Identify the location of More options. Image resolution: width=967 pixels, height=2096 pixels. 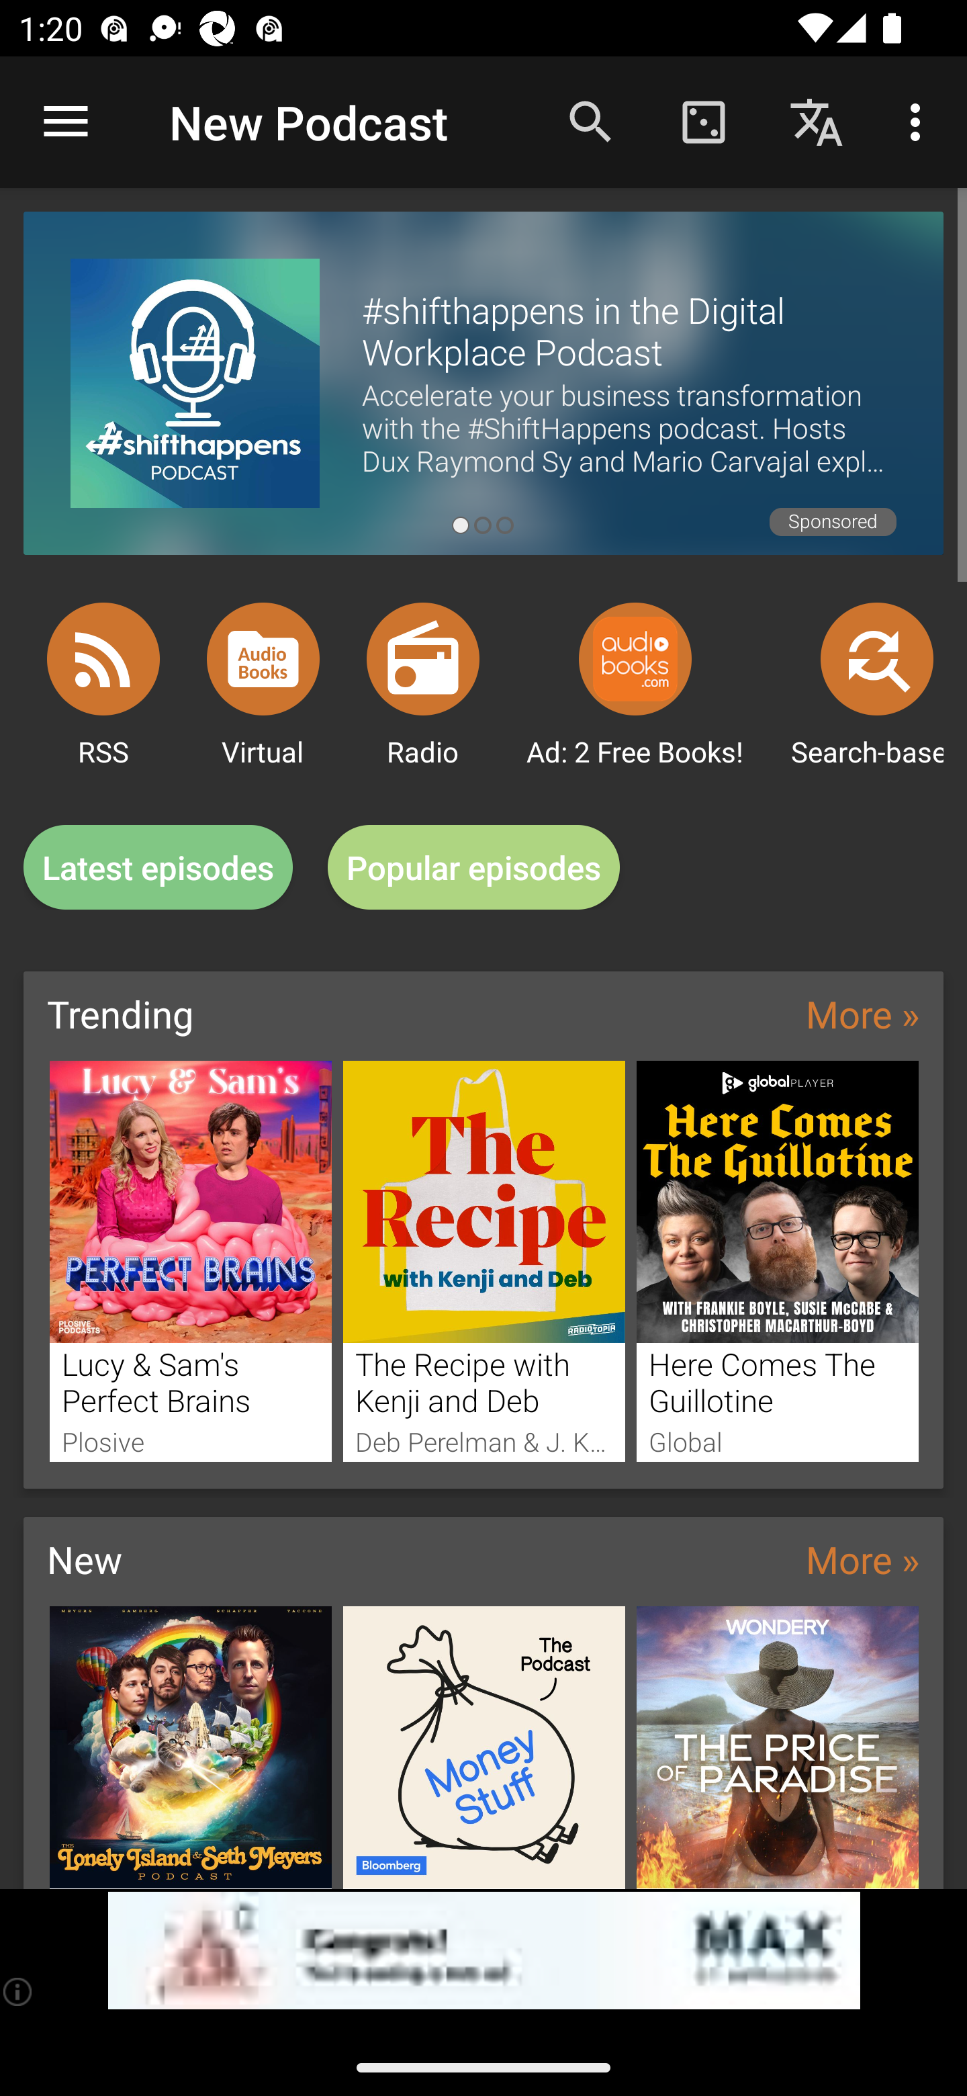
(920, 121).